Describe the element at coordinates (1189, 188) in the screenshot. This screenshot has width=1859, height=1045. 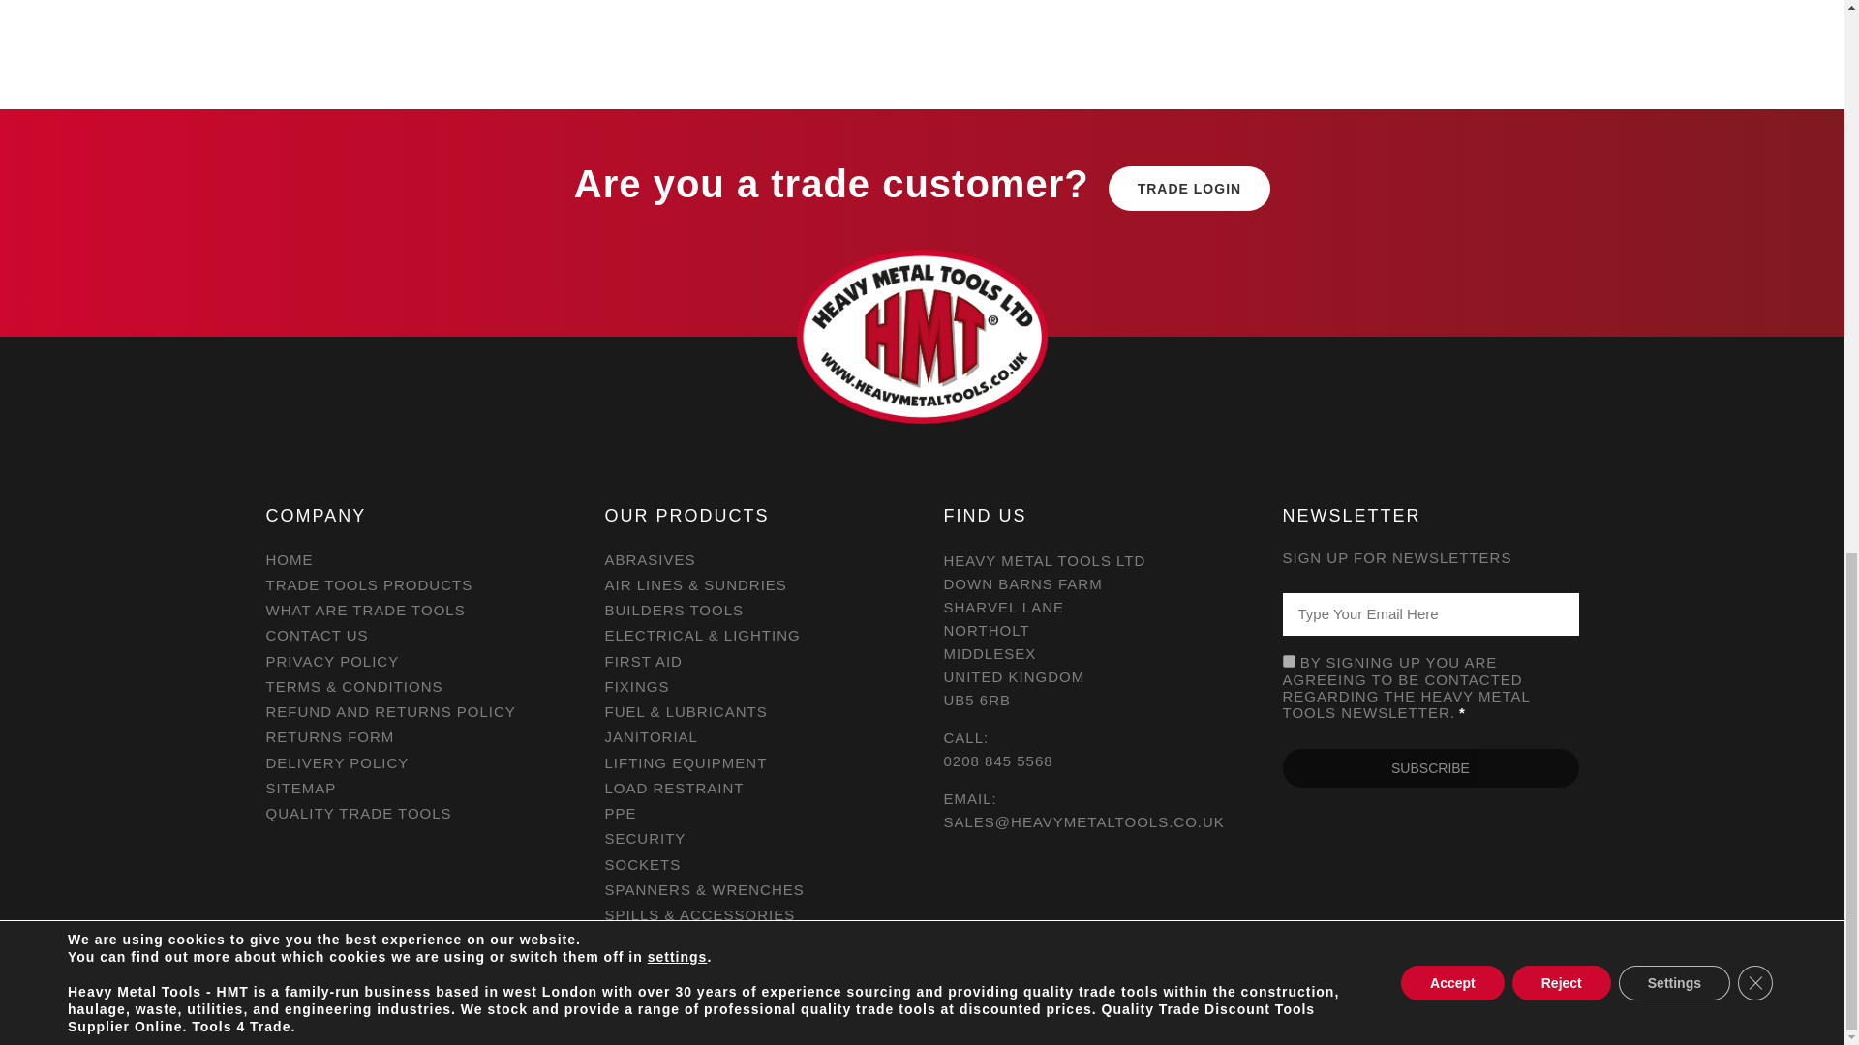
I see `TRADE LOGIN` at that location.